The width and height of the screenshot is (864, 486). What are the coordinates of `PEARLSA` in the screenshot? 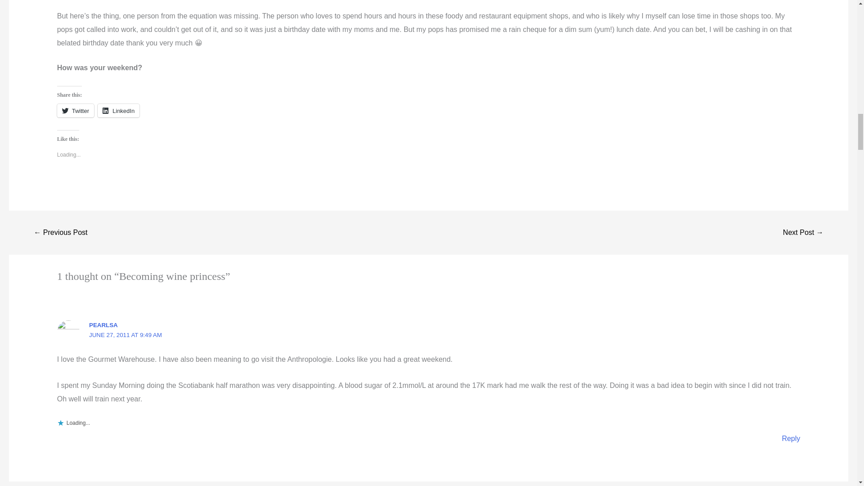 It's located at (103, 325).